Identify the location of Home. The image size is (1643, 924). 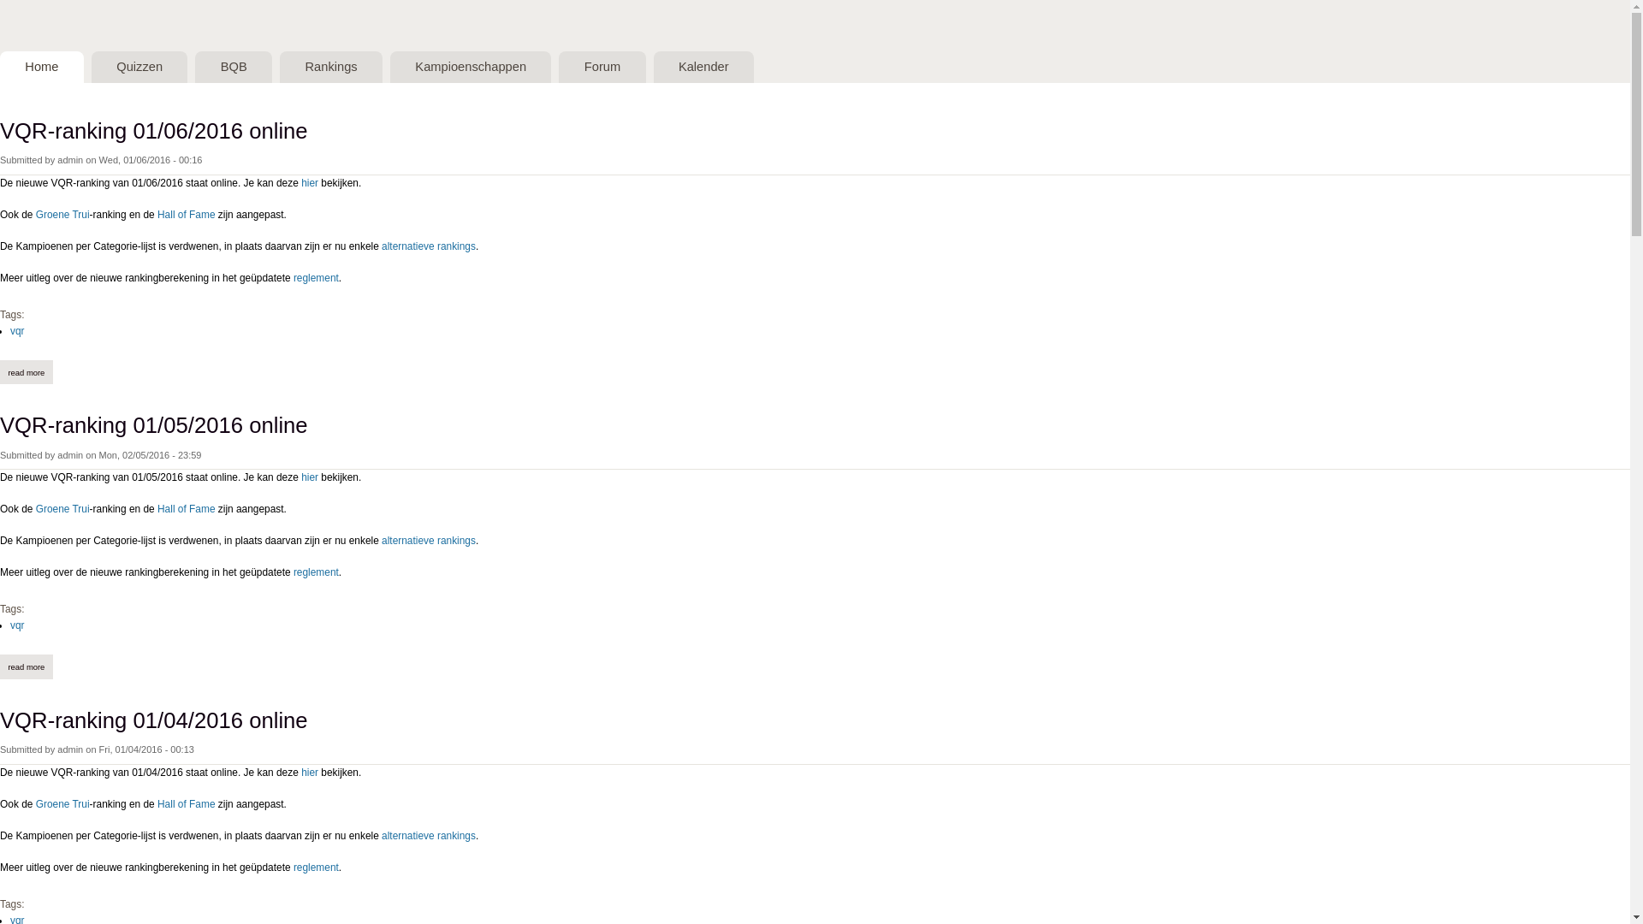
(42, 67).